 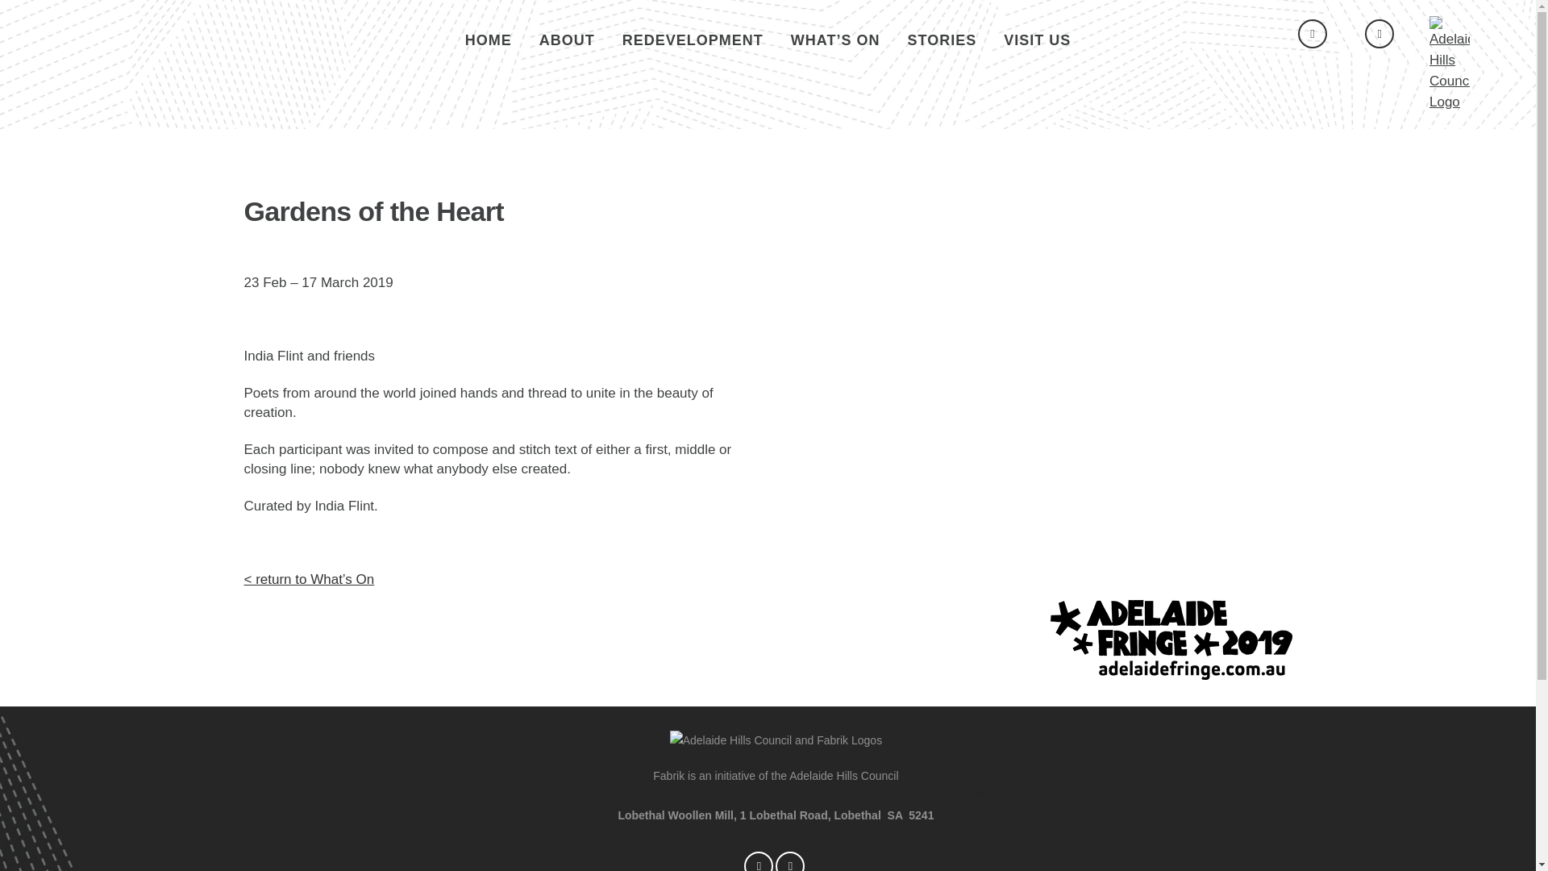 I want to click on REDEVELOPMENT, so click(x=692, y=40).